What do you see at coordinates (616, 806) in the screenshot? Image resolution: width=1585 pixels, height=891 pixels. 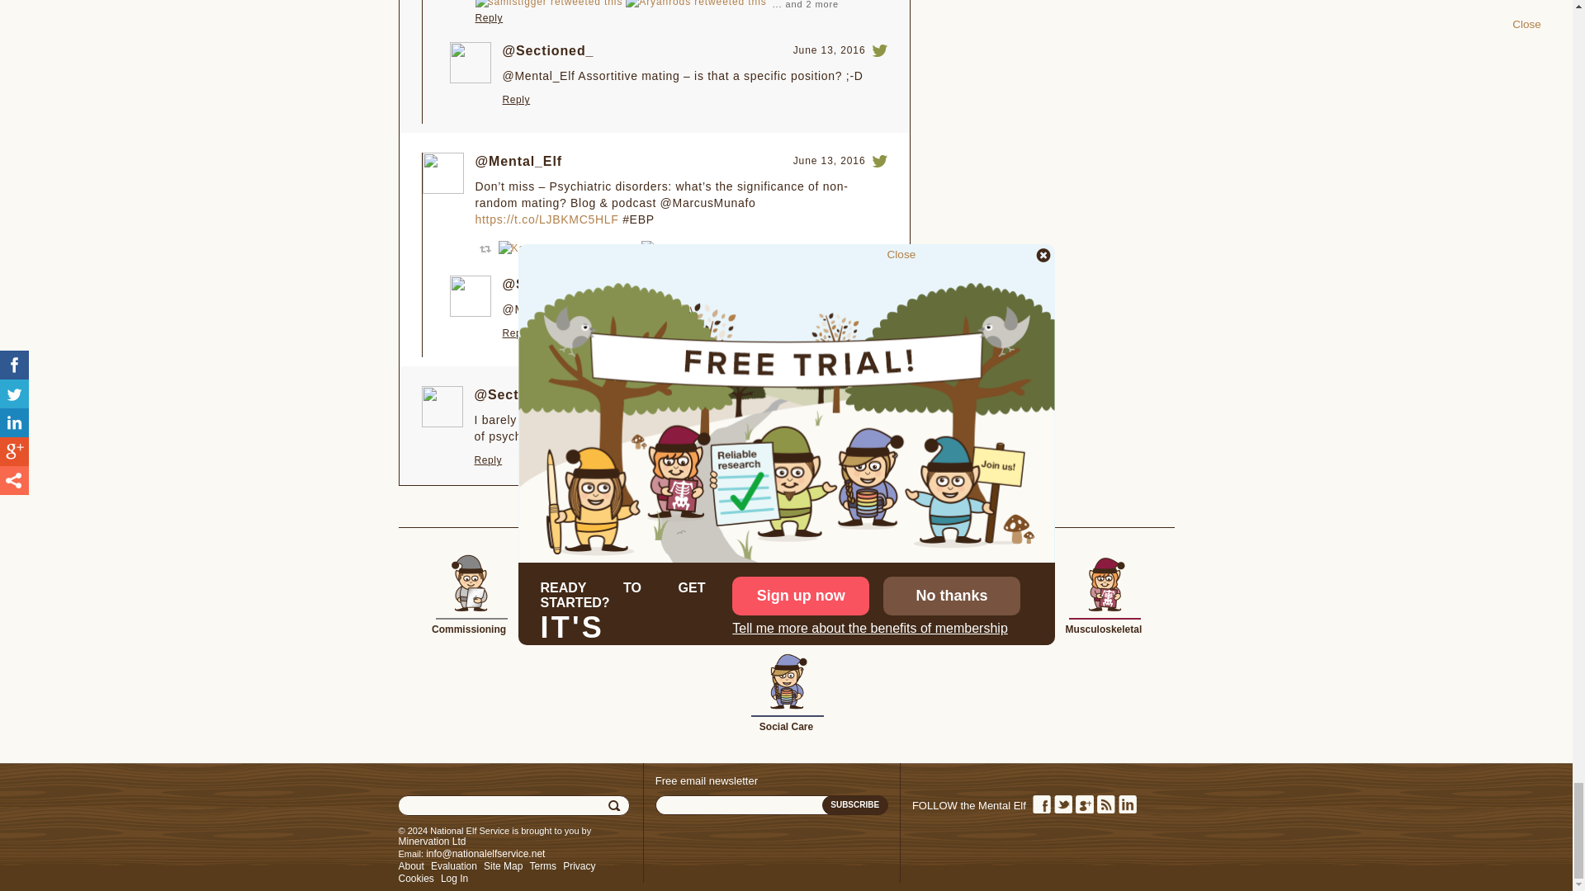 I see `Search` at bounding box center [616, 806].